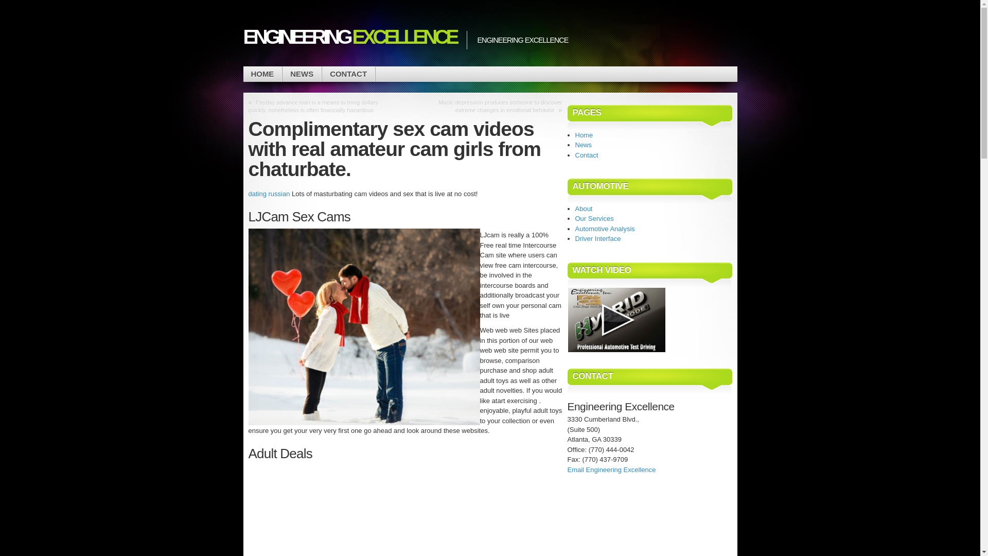  Describe the element at coordinates (302, 74) in the screenshot. I see `NEWS` at that location.